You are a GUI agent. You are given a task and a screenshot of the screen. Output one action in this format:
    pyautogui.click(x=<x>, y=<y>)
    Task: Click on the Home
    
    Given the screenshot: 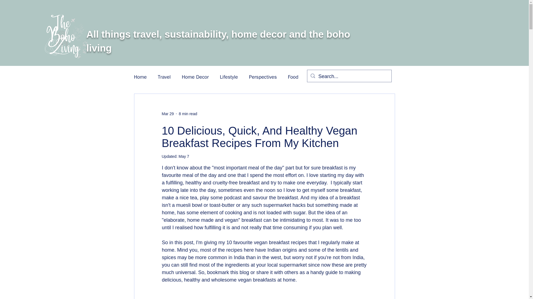 What is the action you would take?
    pyautogui.click(x=140, y=77)
    